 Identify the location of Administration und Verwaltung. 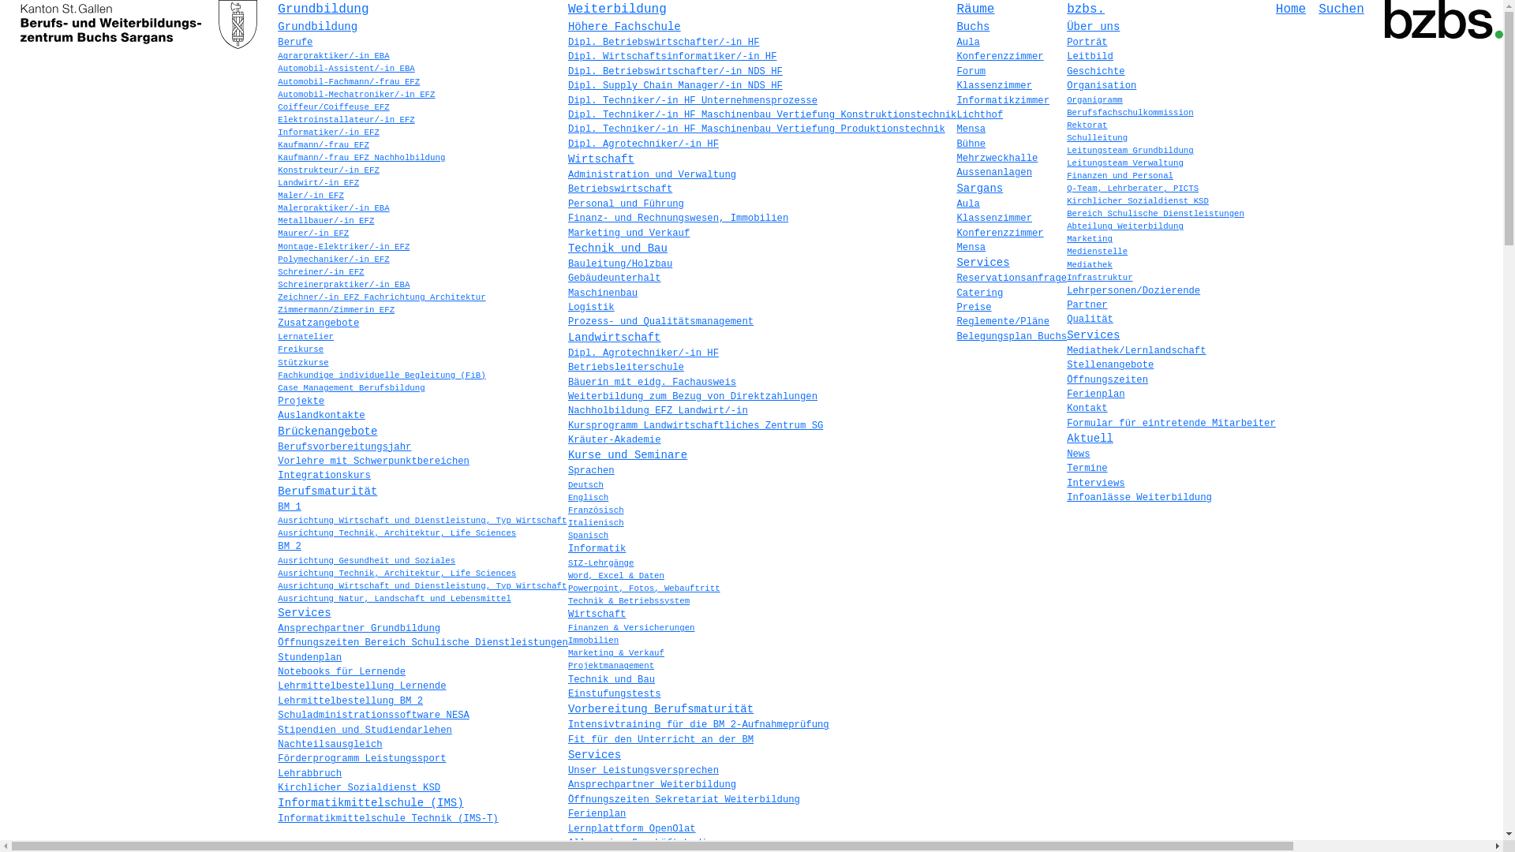
(652, 175).